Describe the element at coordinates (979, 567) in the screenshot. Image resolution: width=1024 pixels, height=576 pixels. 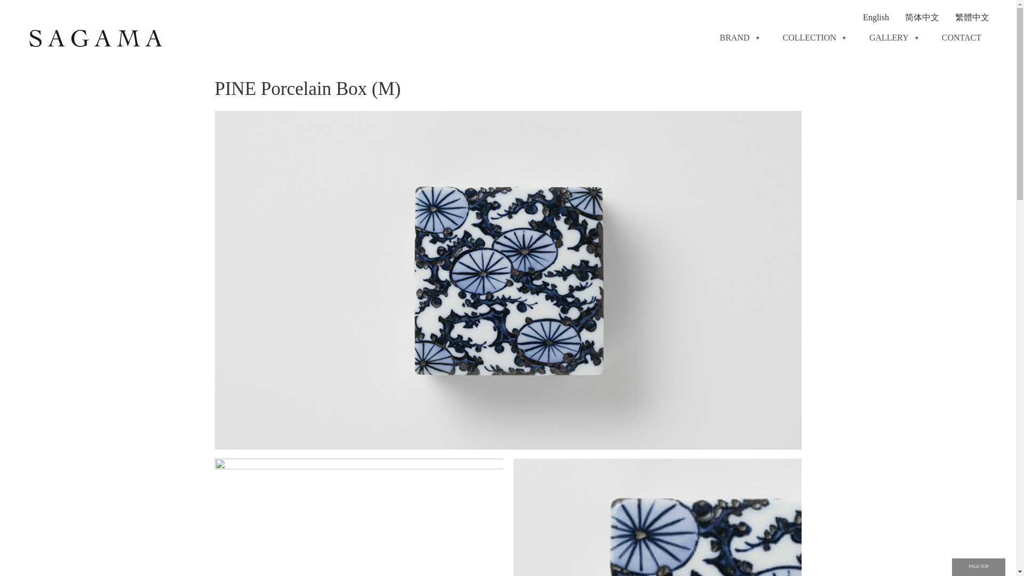
I see `PAGE TOP` at that location.